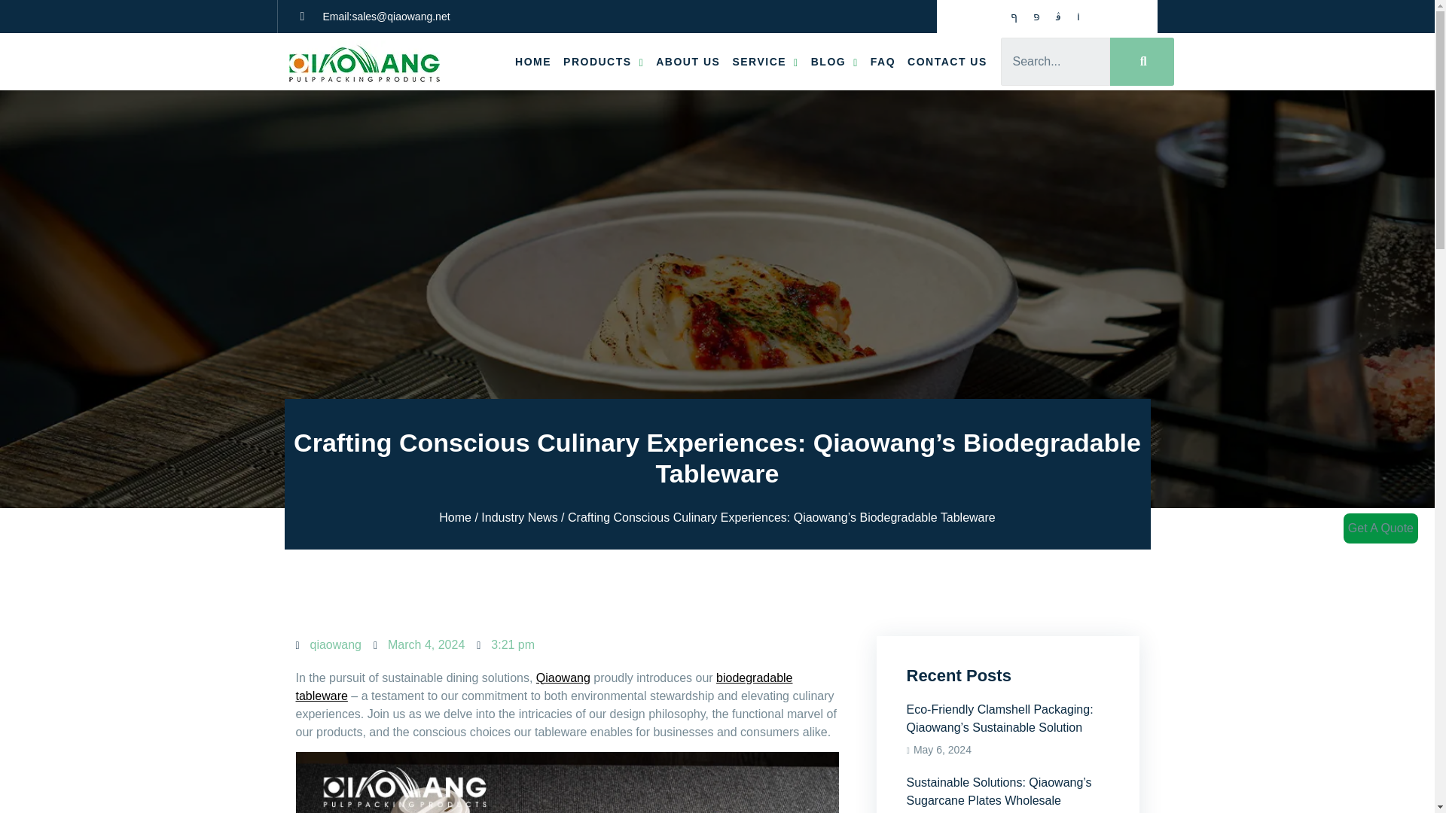 This screenshot has width=1446, height=813. I want to click on FAQ, so click(883, 61).